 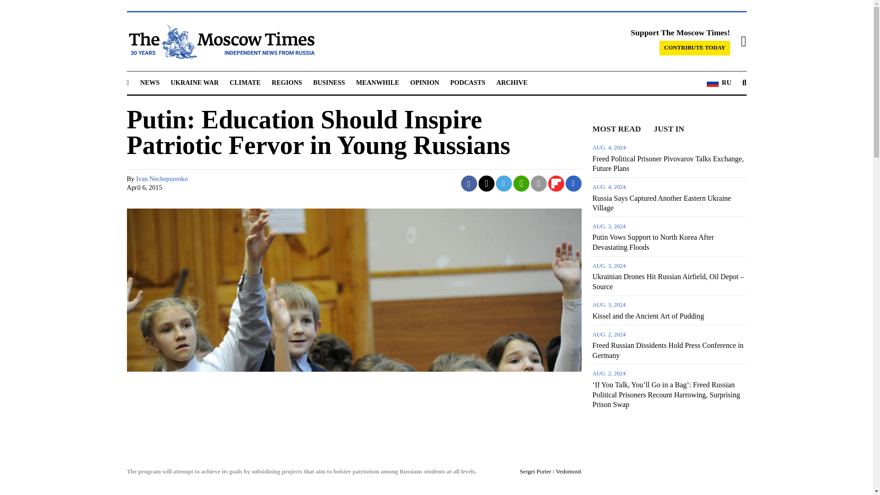 What do you see at coordinates (329, 82) in the screenshot?
I see `BUSINESS` at bounding box center [329, 82].